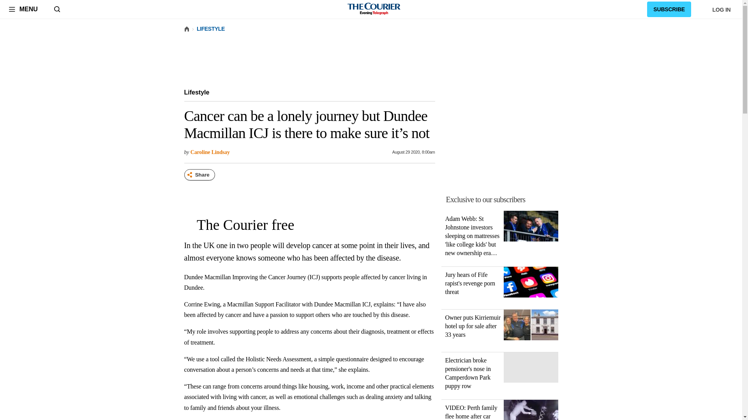  What do you see at coordinates (23, 9) in the screenshot?
I see `MENU` at bounding box center [23, 9].